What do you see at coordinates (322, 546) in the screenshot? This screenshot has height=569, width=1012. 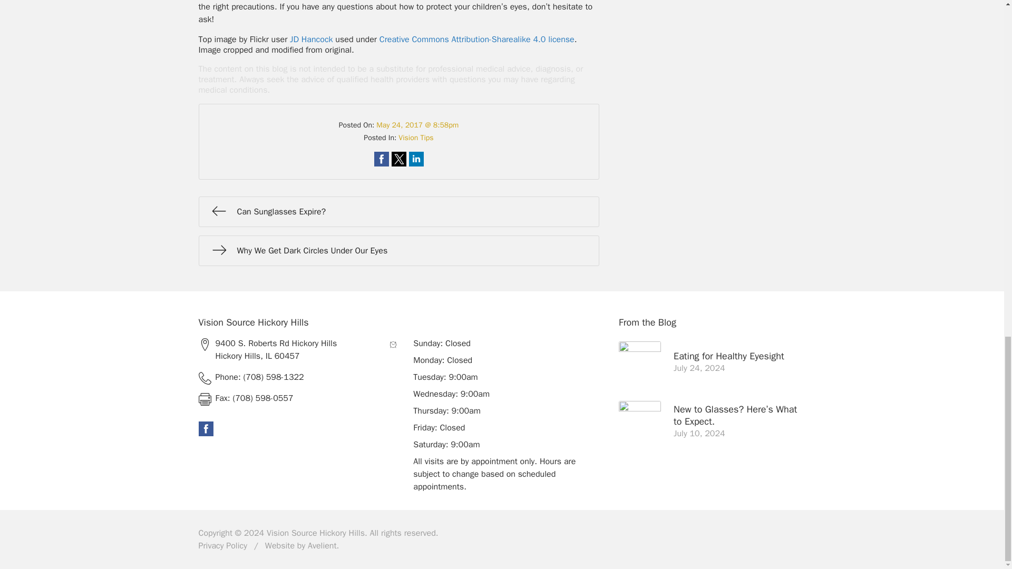 I see `Powered by Avelient` at bounding box center [322, 546].